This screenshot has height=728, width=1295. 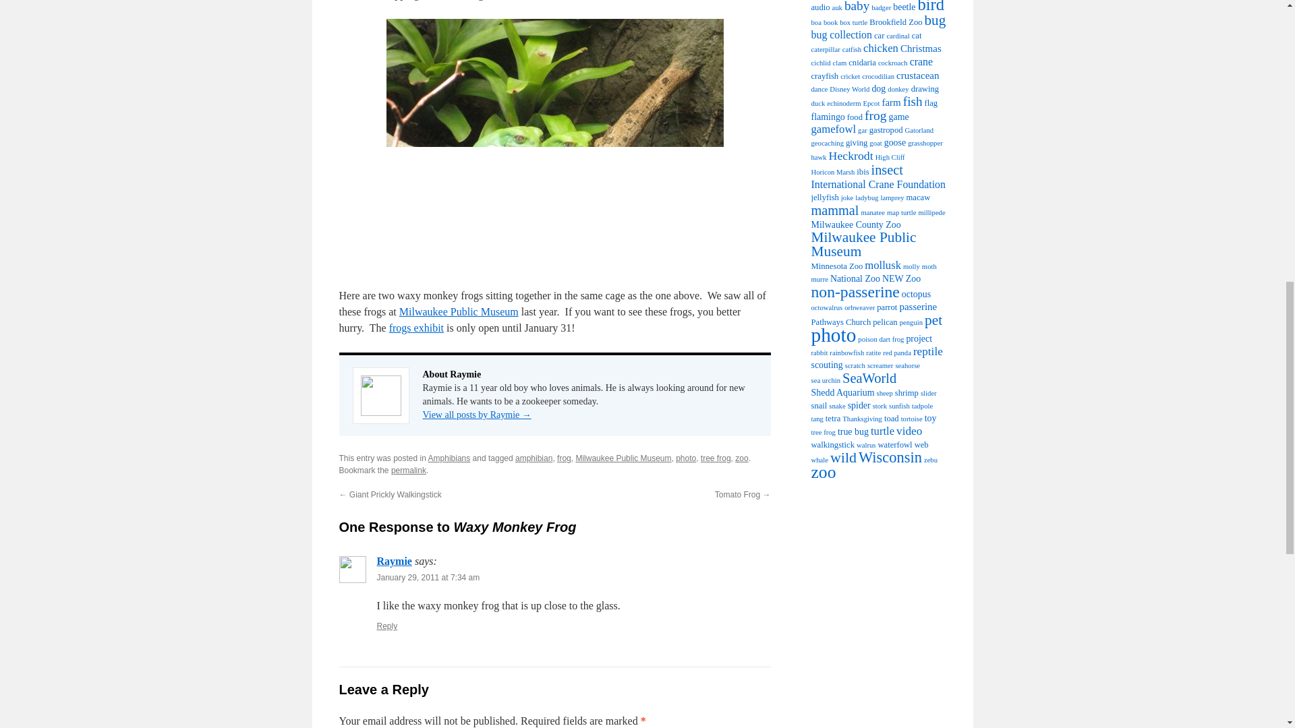 I want to click on Milwaukee Public Museum, so click(x=623, y=458).